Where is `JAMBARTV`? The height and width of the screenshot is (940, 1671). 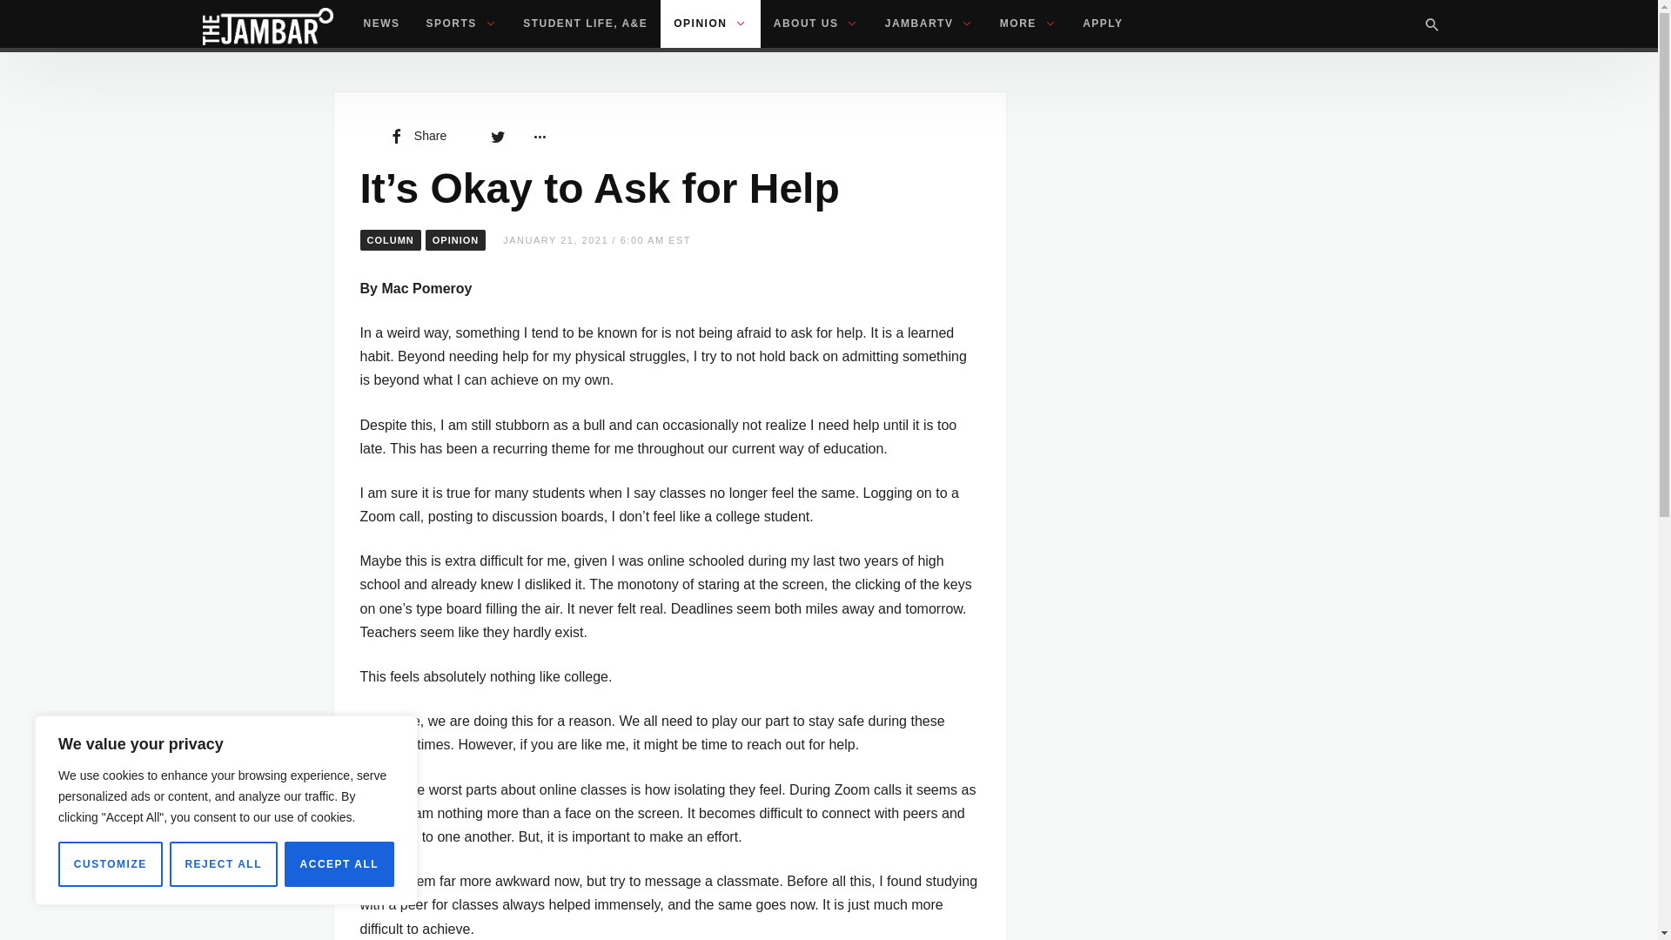 JAMBARTV is located at coordinates (929, 24).